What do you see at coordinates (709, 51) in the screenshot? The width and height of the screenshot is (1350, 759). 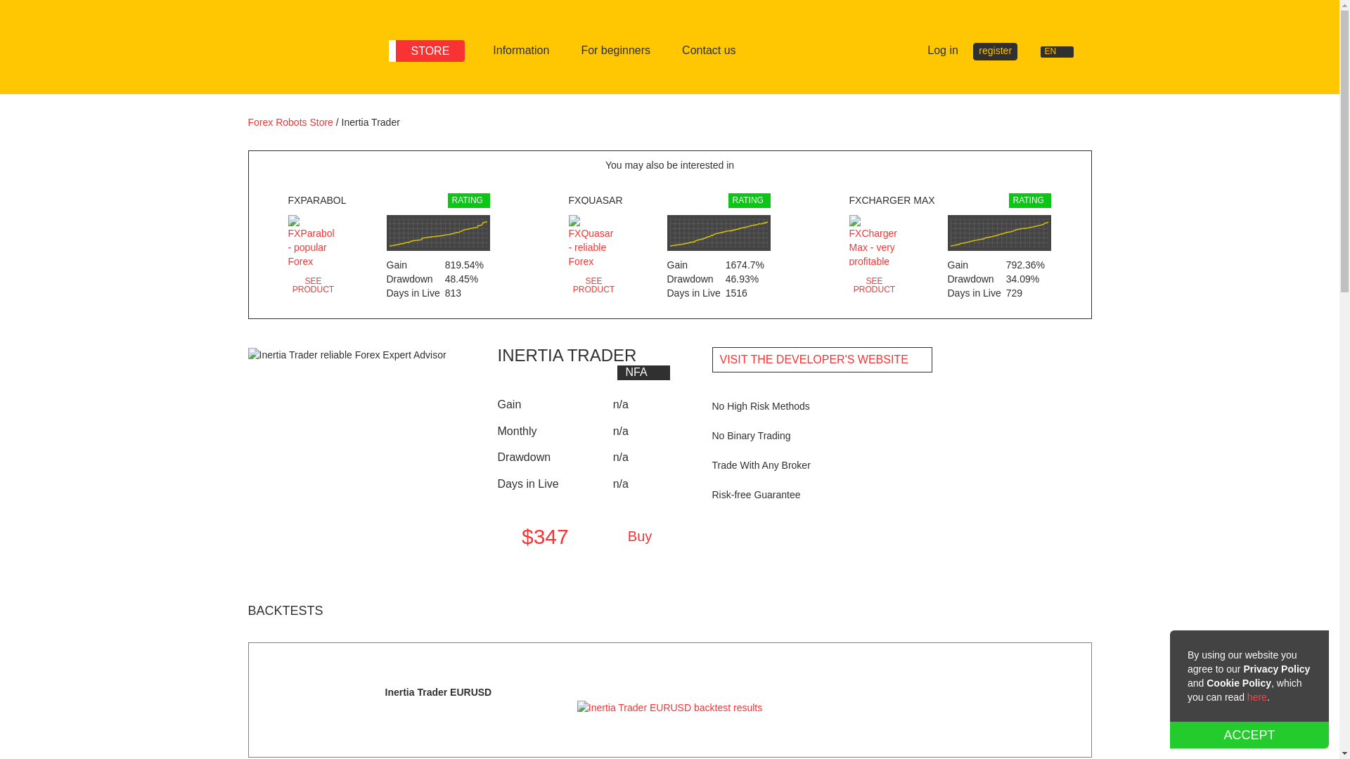 I see `Contact us` at bounding box center [709, 51].